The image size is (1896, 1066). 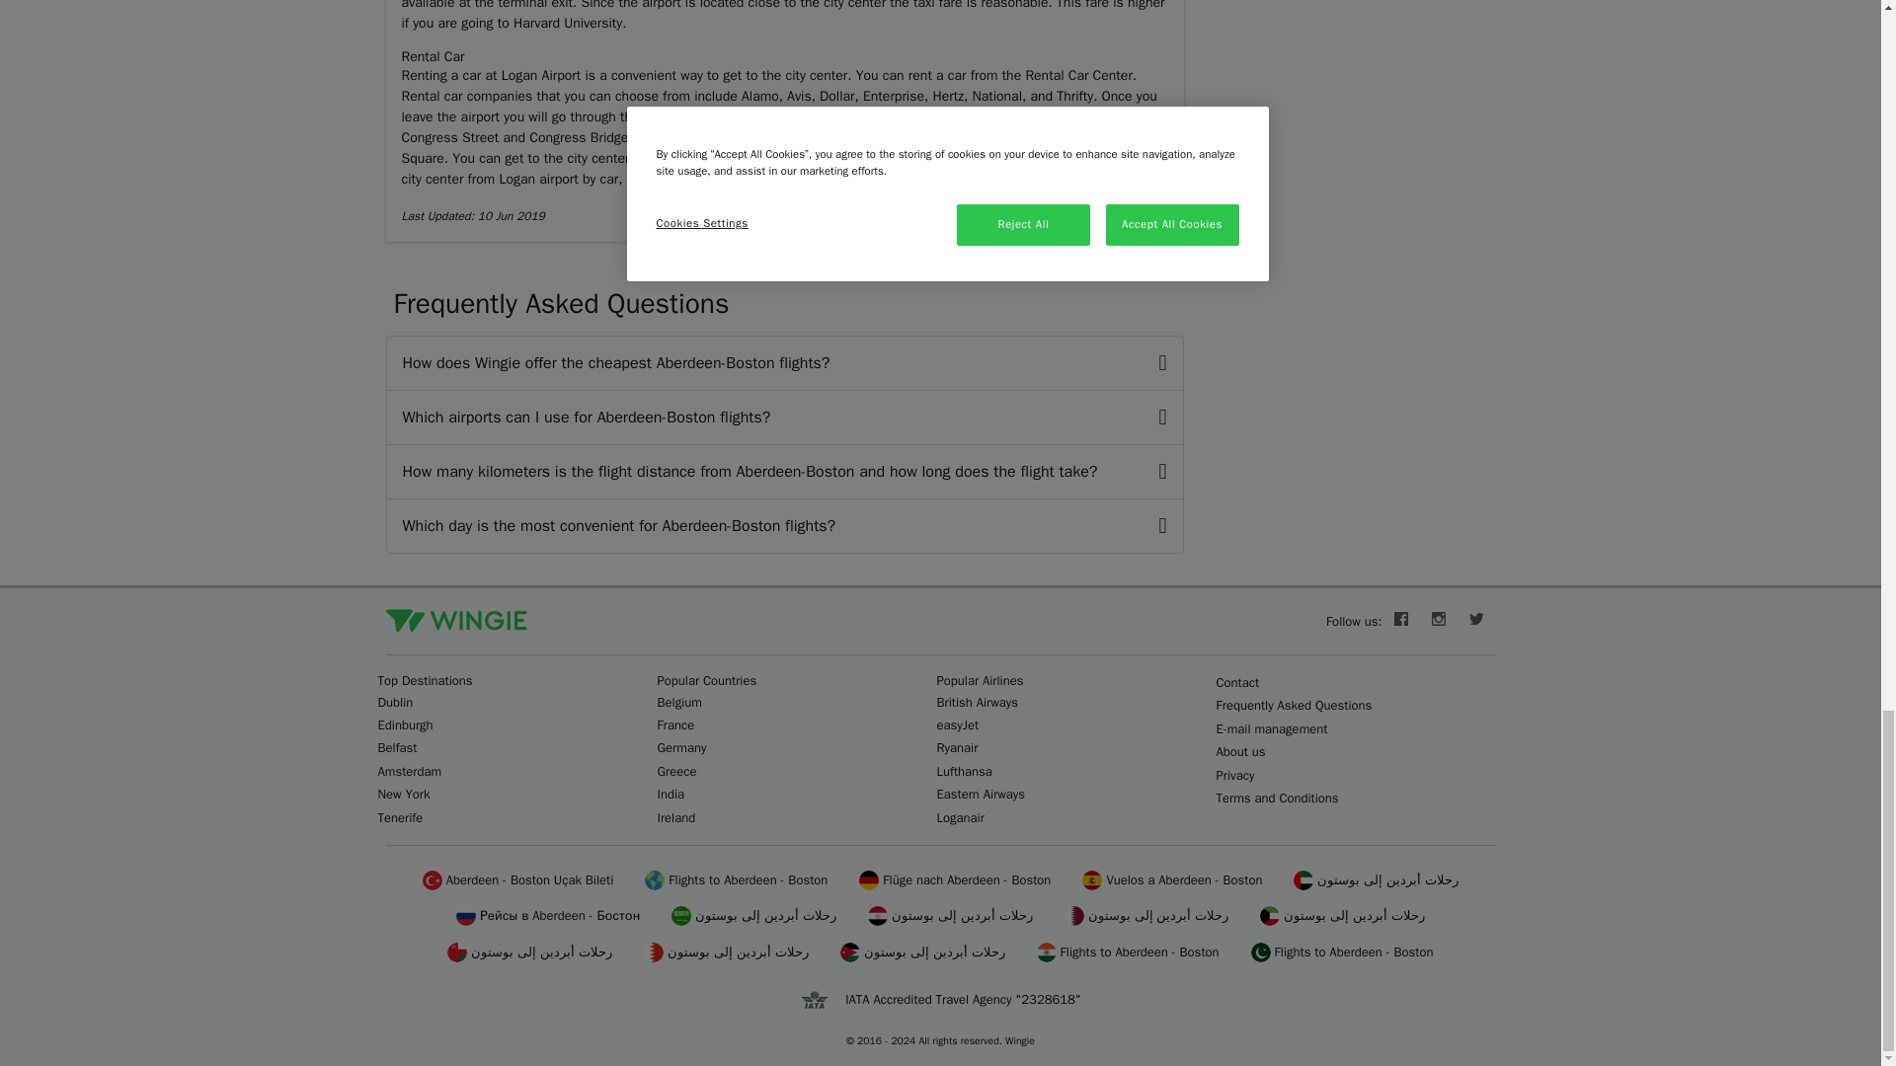 What do you see at coordinates (707, 680) in the screenshot?
I see `Popular Countries` at bounding box center [707, 680].